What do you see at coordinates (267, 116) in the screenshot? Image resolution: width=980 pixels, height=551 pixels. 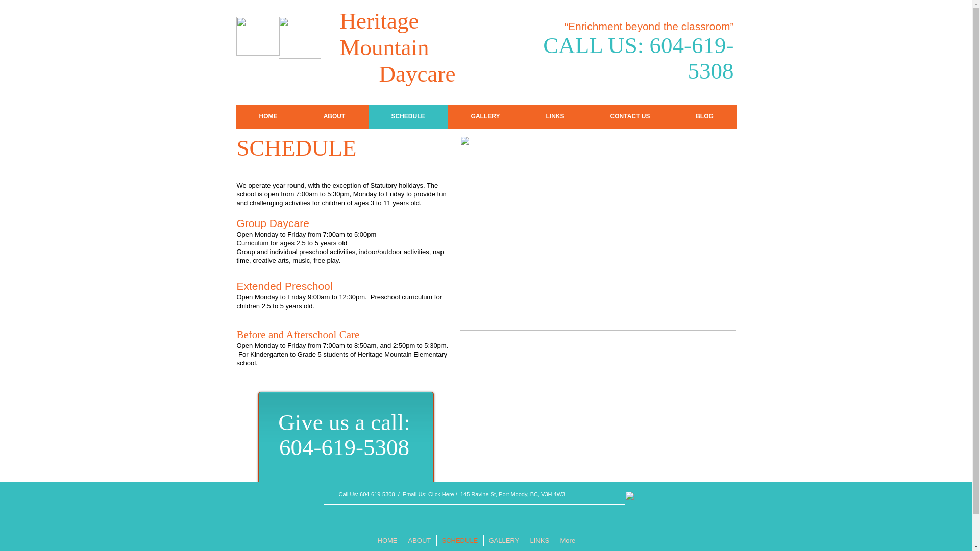 I see `HOME` at bounding box center [267, 116].